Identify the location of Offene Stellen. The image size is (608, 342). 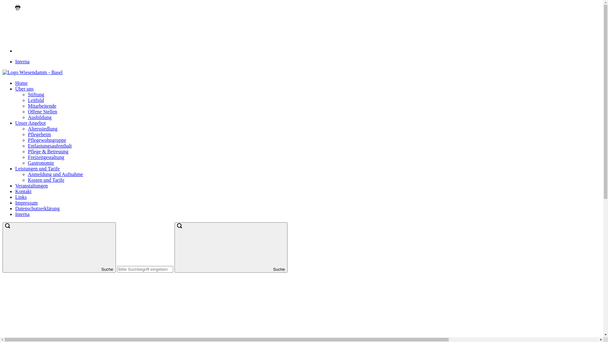
(42, 111).